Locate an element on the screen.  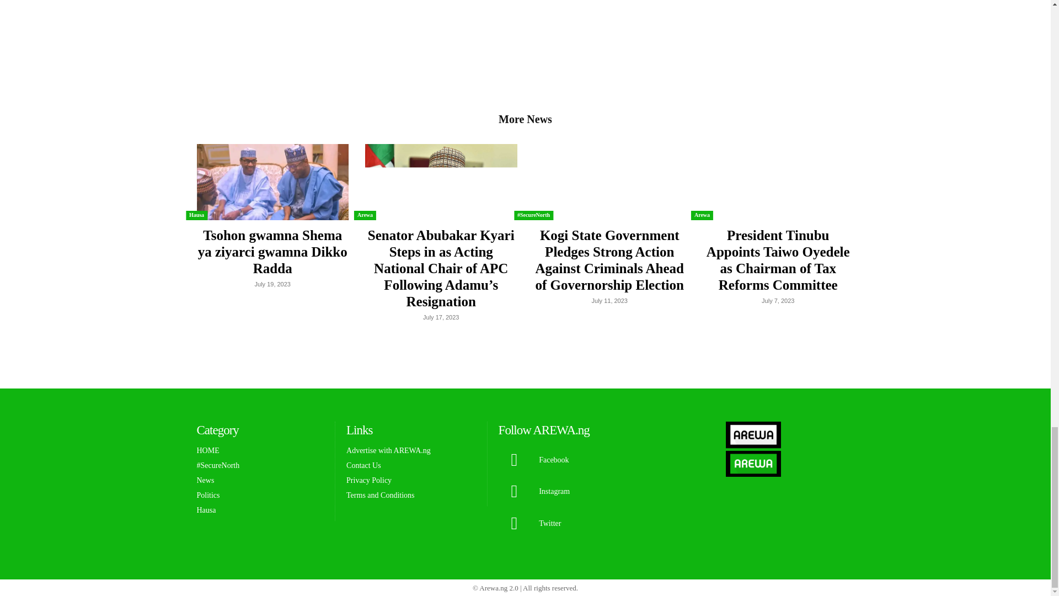
Instagram is located at coordinates (514, 491).